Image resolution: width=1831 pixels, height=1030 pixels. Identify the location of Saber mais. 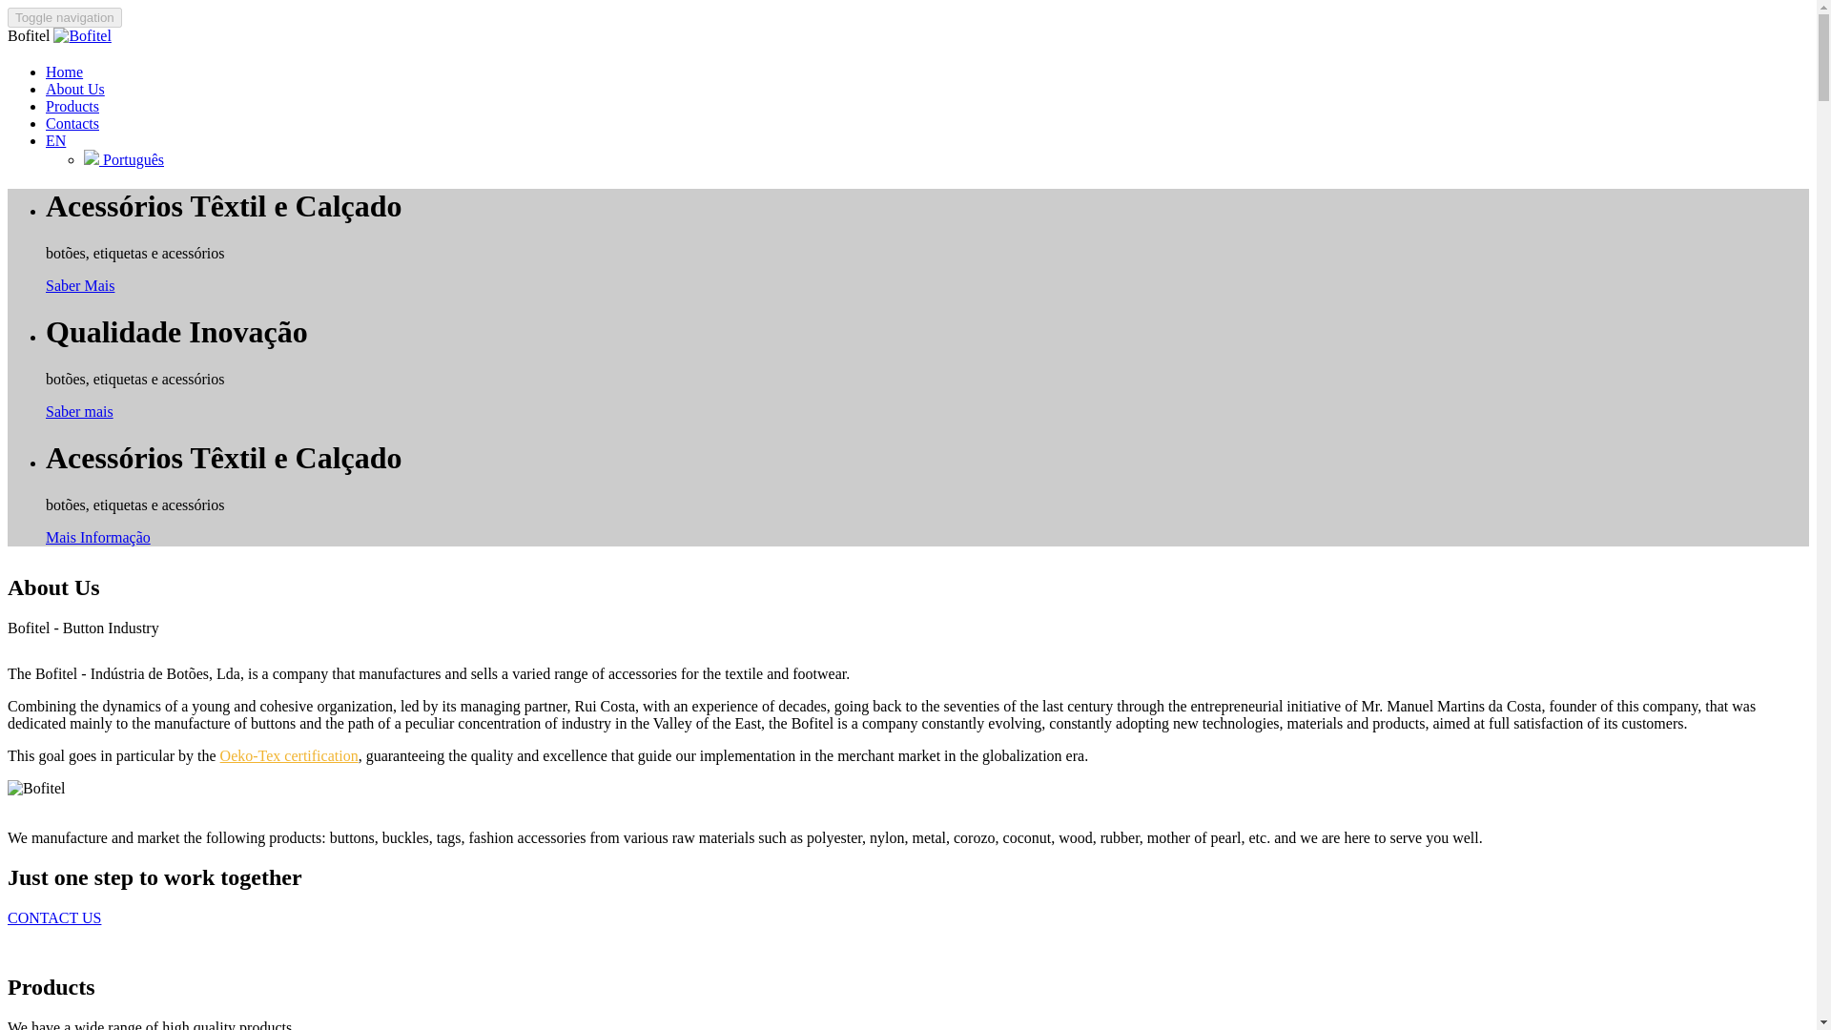
(80, 411).